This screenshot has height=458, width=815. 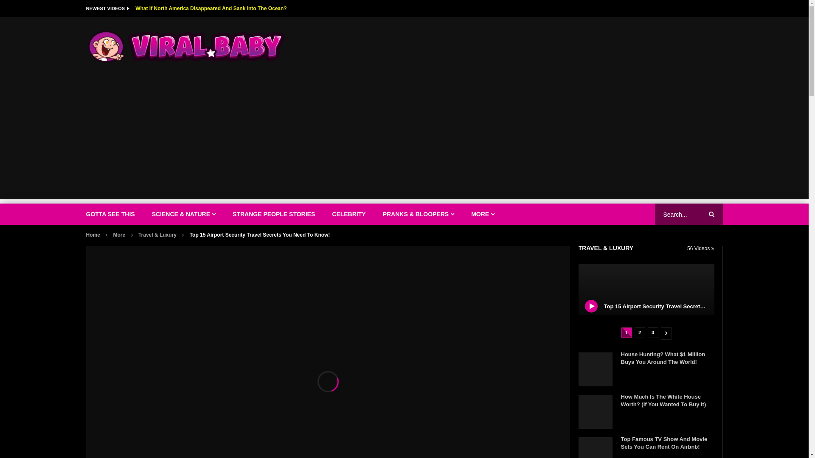 What do you see at coordinates (404, 140) in the screenshot?
I see `Advertisement` at bounding box center [404, 140].